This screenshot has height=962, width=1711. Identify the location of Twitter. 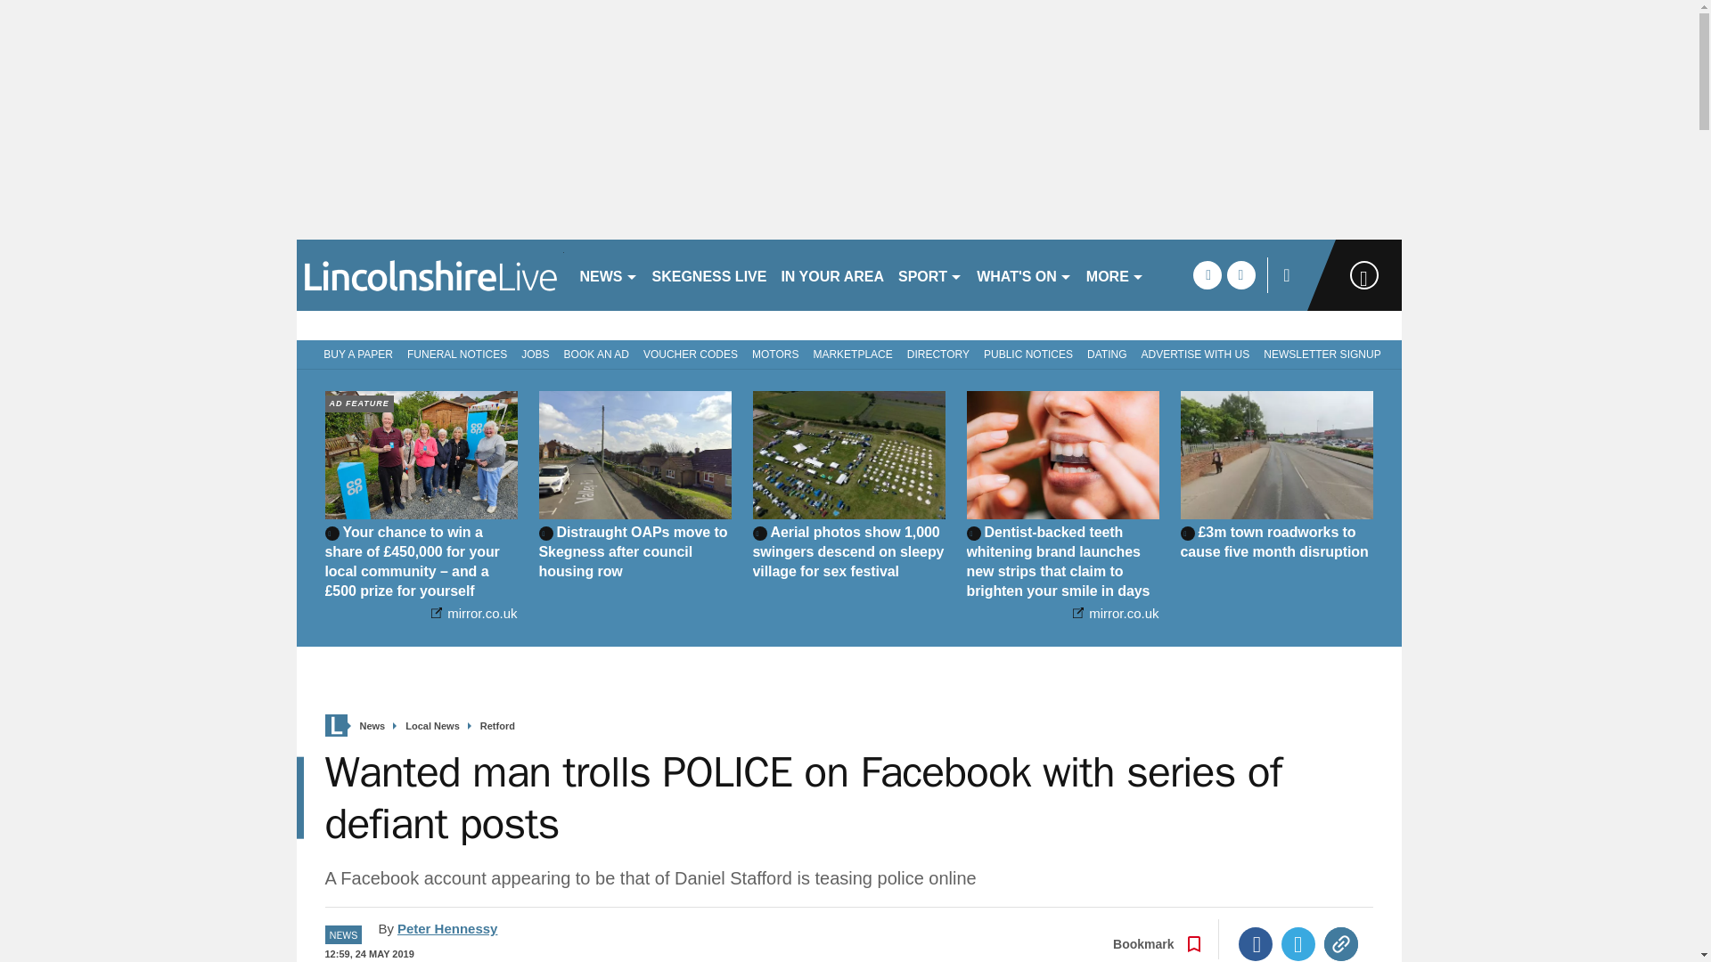
(1298, 944).